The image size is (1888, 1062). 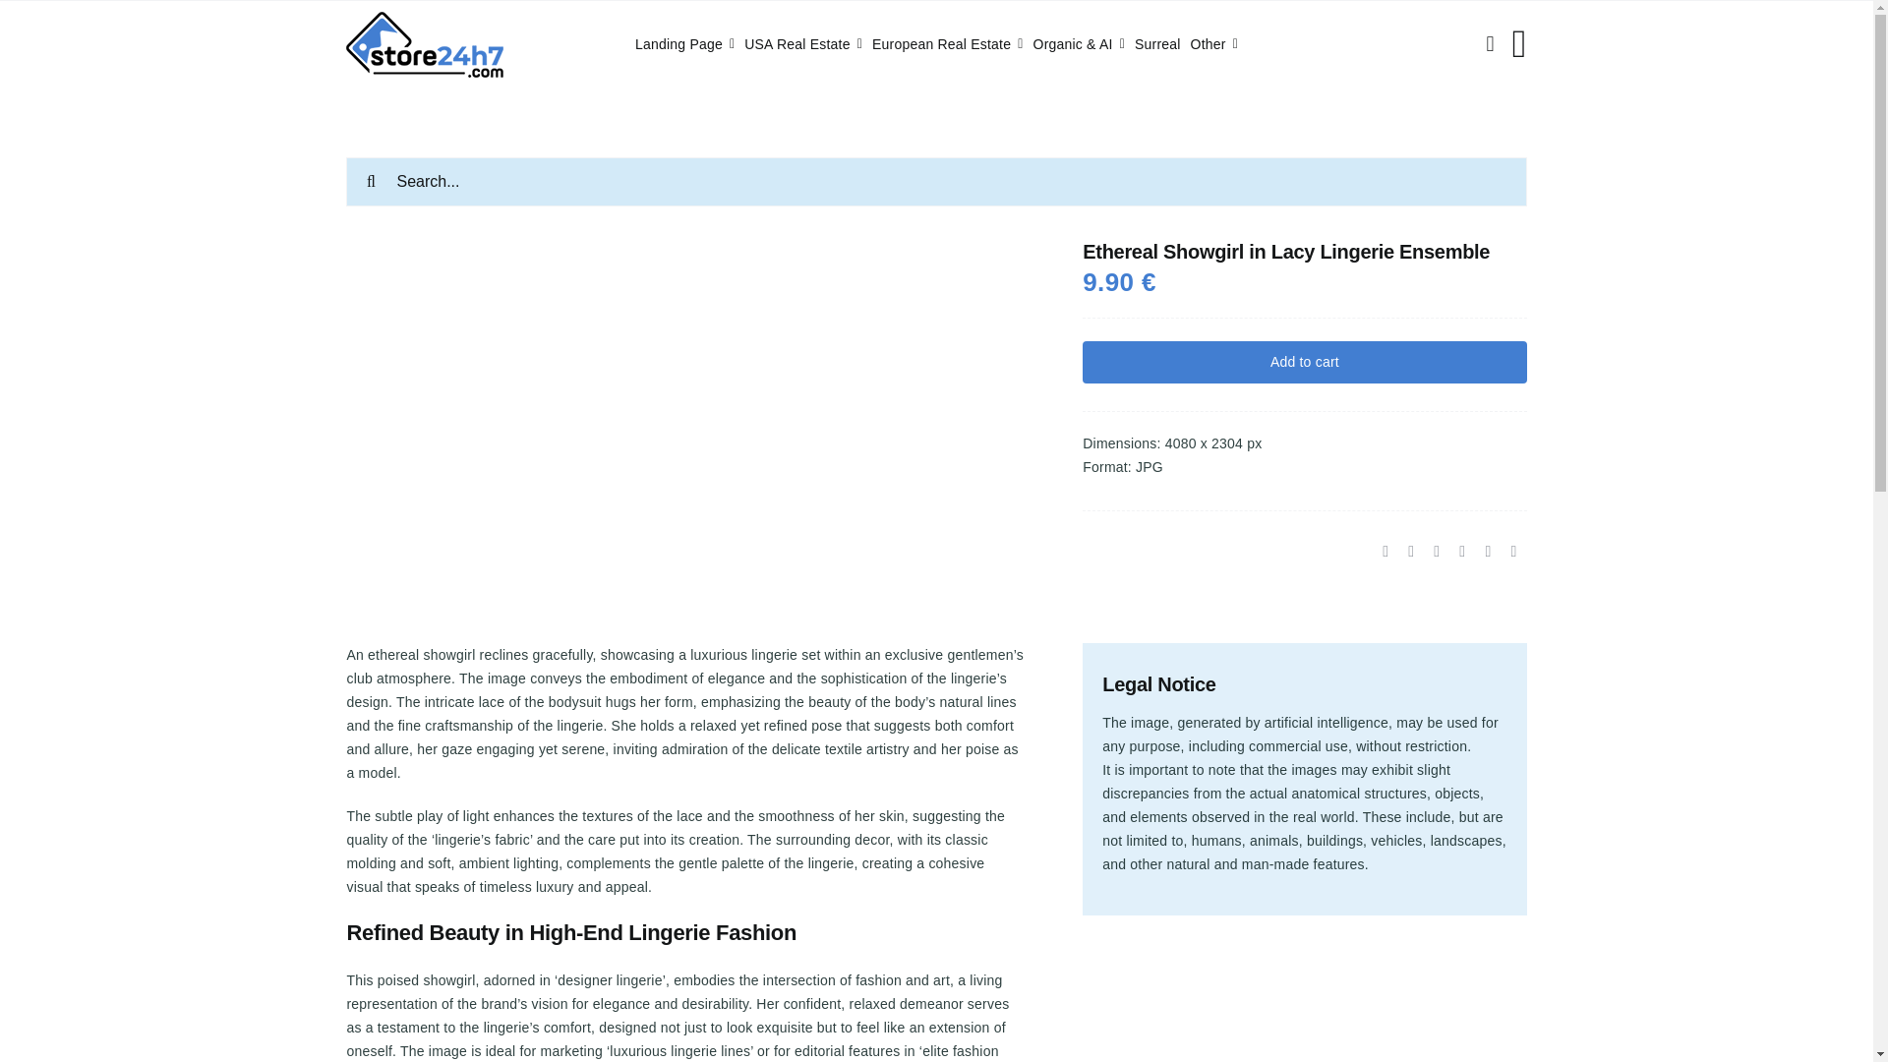 I want to click on Email, so click(x=1512, y=551).